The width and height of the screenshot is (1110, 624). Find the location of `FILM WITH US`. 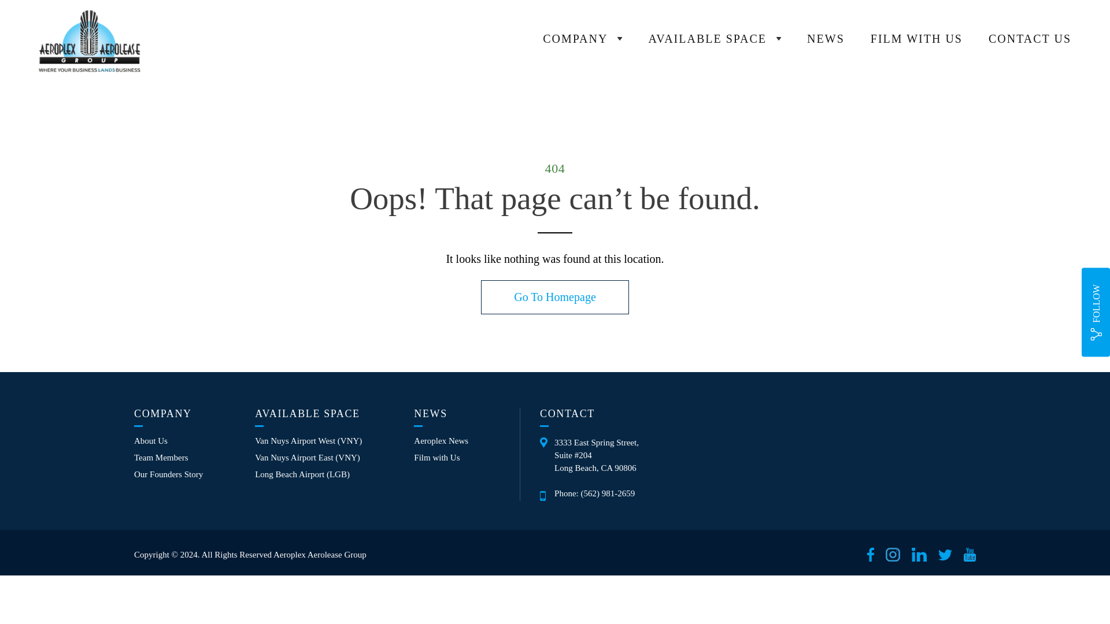

FILM WITH US is located at coordinates (916, 38).